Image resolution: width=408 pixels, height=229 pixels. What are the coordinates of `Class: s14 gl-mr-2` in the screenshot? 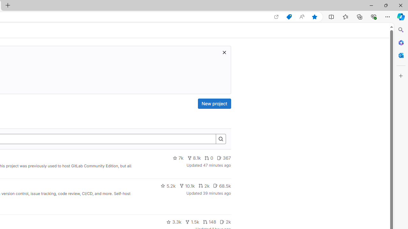 It's located at (222, 221).